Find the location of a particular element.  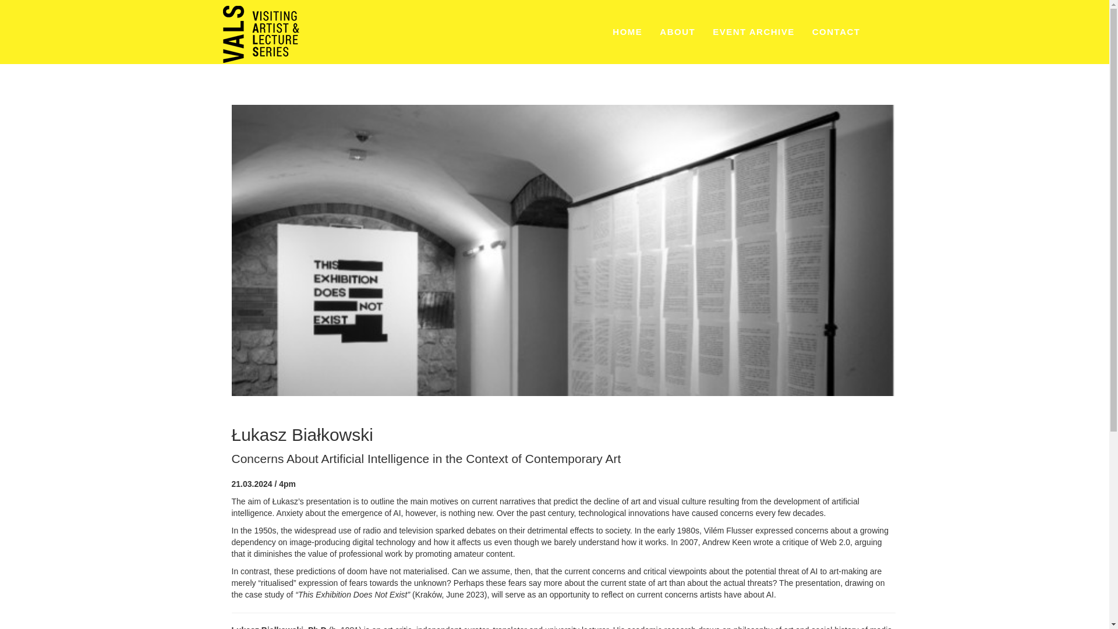

CONTACT is located at coordinates (836, 33).